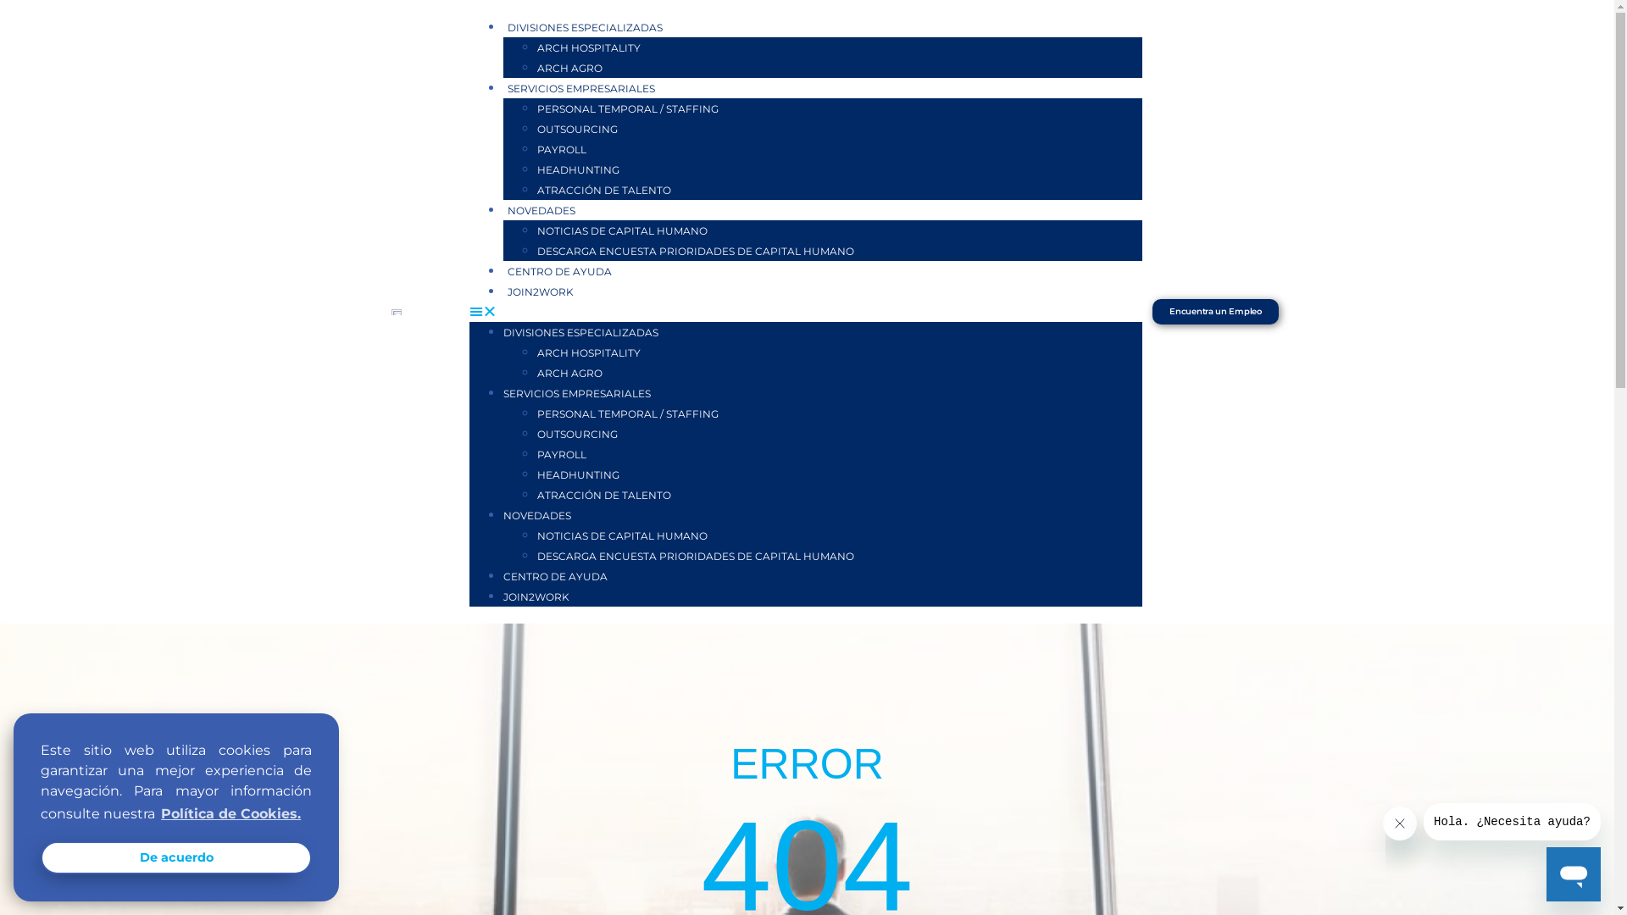  I want to click on DESCARGA ENCUESTA PRIORIDADES DE CAPITAL HUMANO, so click(696, 251).